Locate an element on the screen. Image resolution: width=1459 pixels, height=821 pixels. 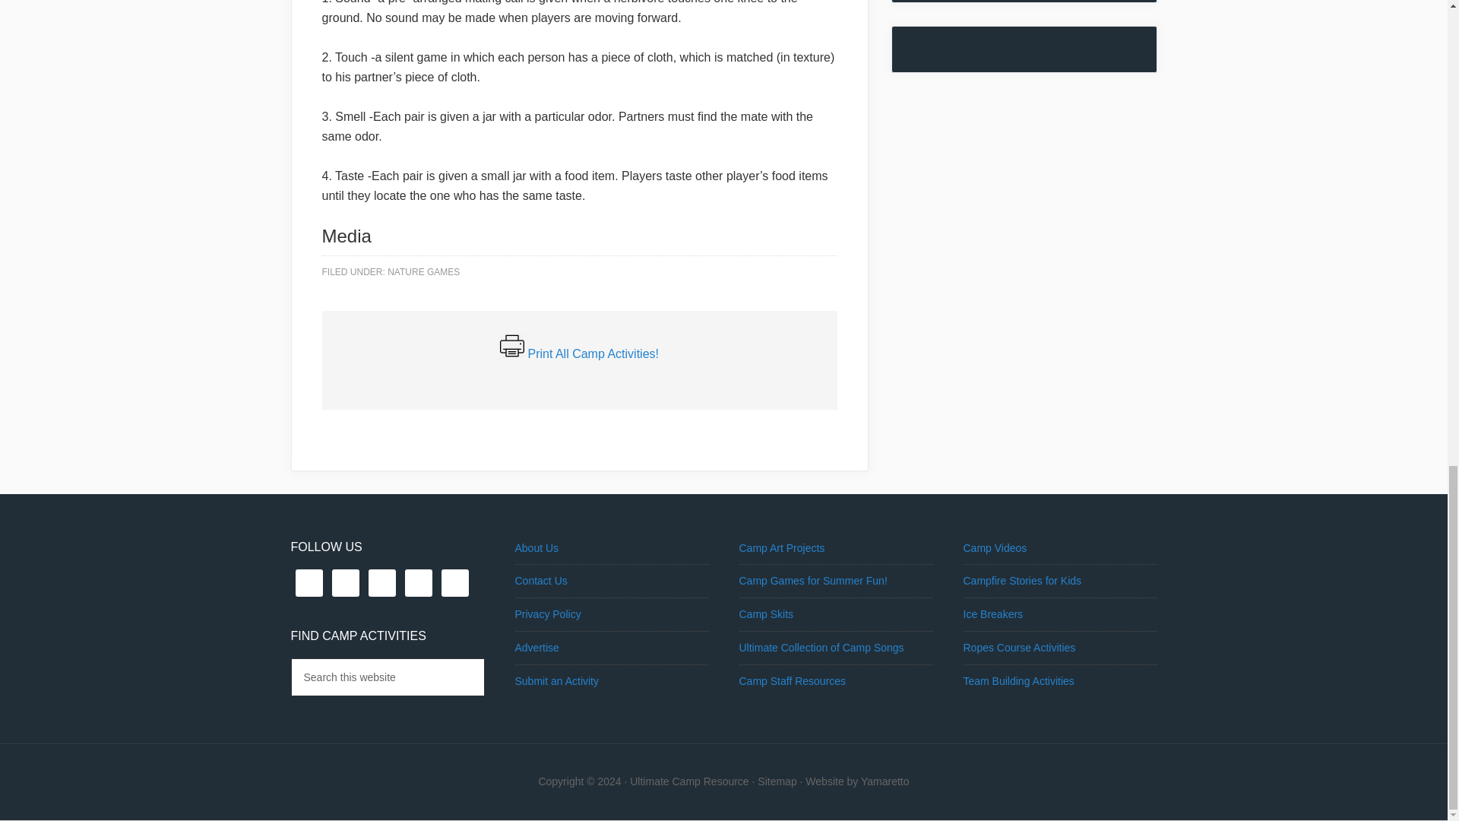
Print All Camp Activities! is located at coordinates (593, 353).